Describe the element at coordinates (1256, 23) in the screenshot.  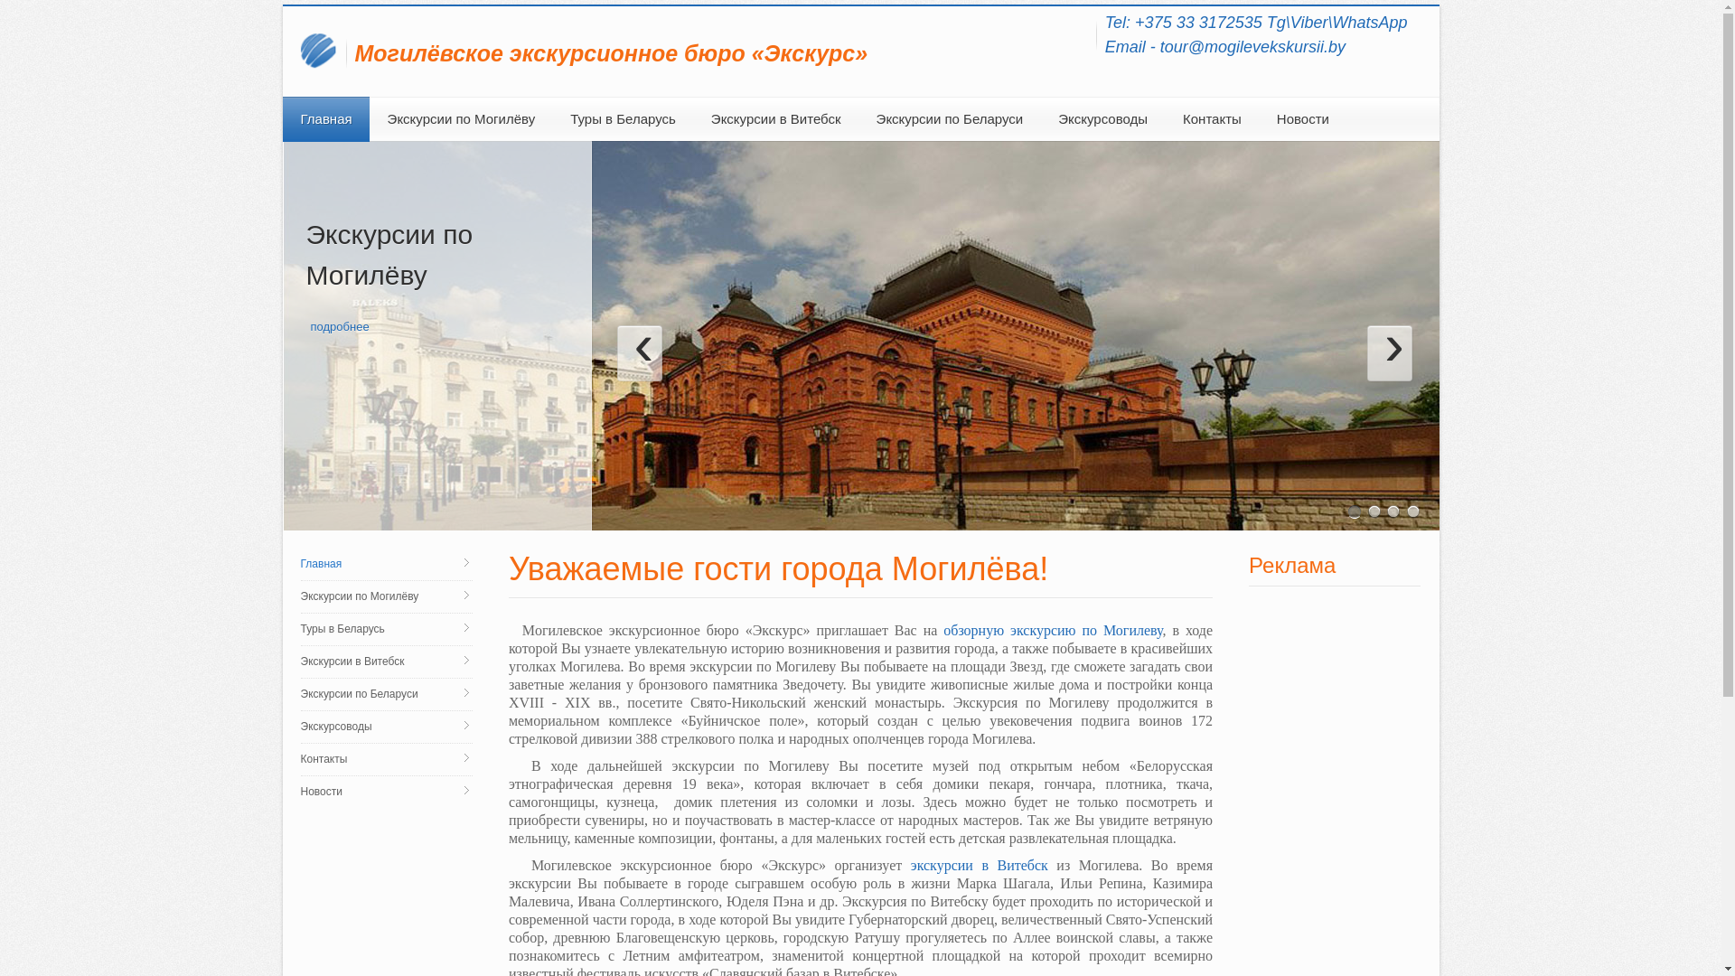
I see `Tel: +375 33 3172535 Tg\Viber\WhatsApp` at that location.